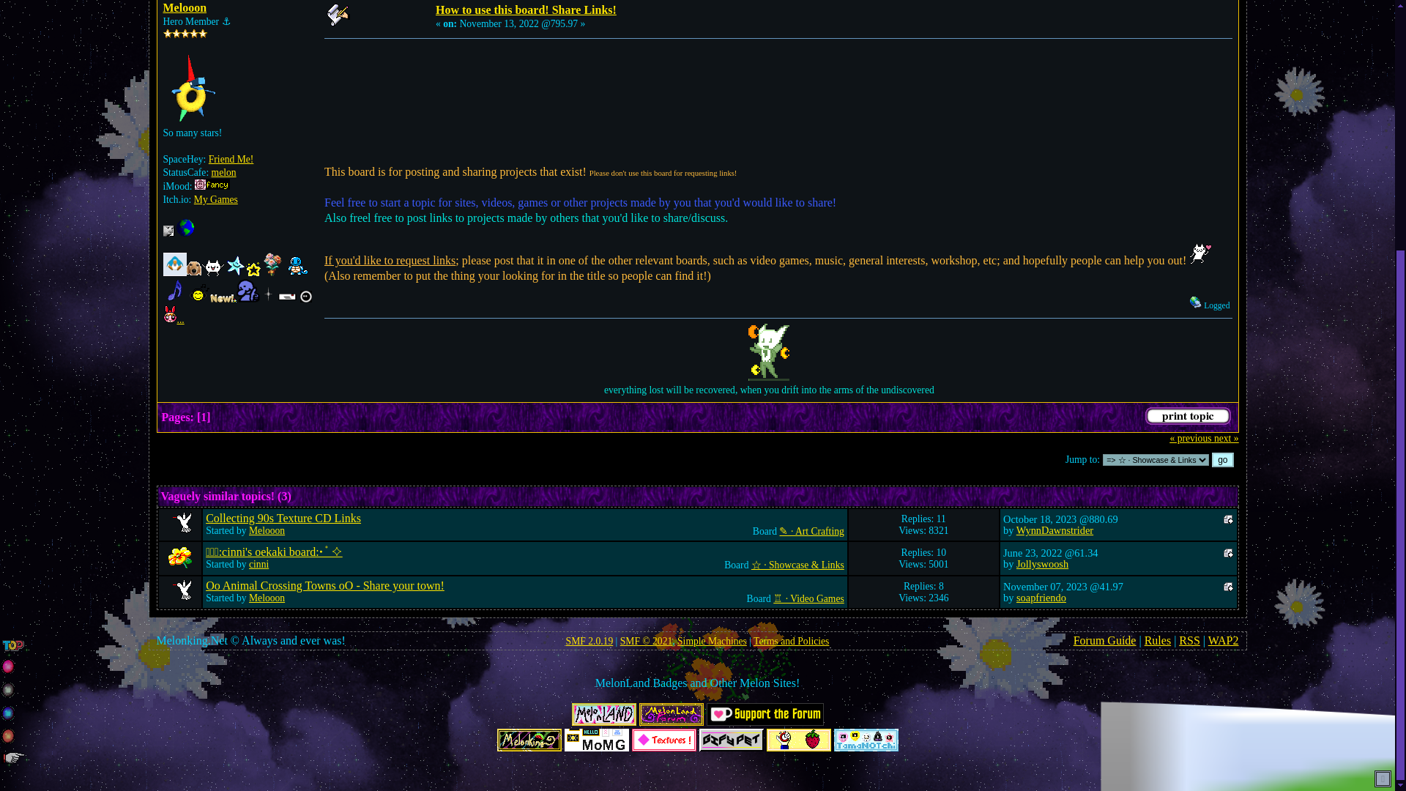  I want to click on Squirtle!!!! given by AniMango, so click(296, 264).